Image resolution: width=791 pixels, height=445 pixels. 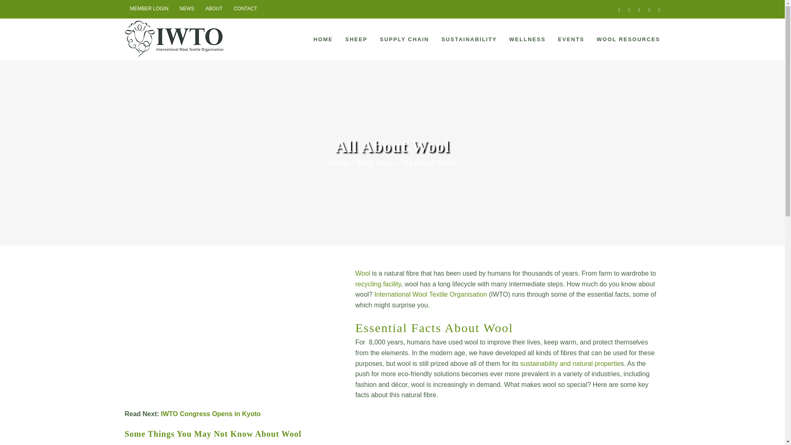 I want to click on NEWS, so click(x=187, y=9).